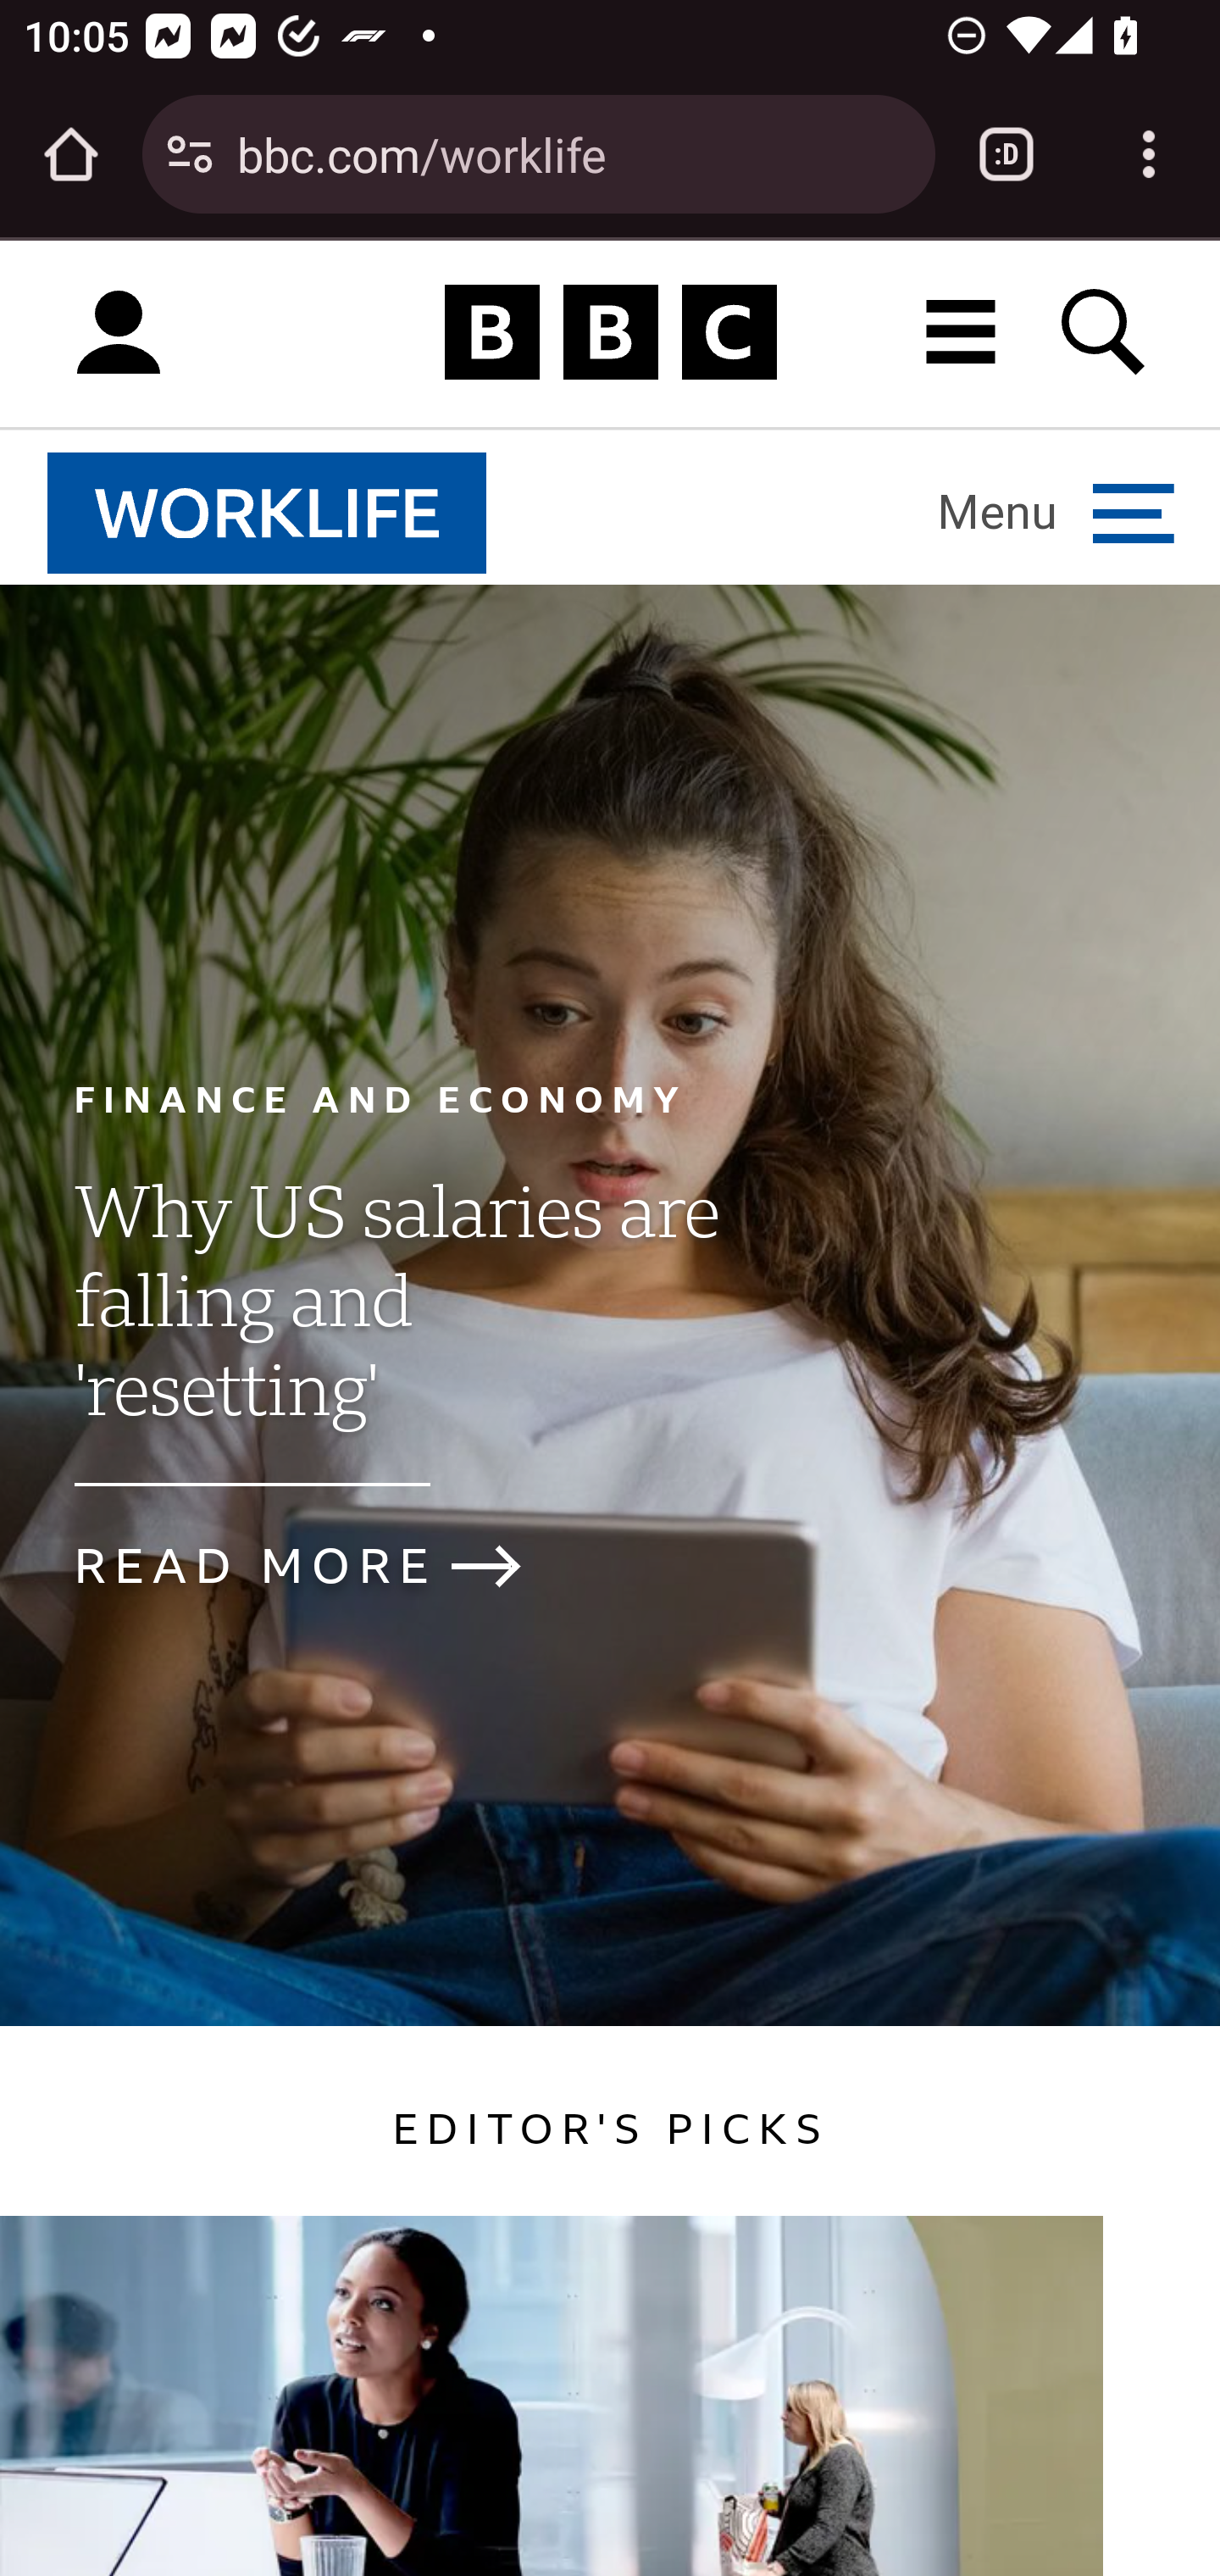  What do you see at coordinates (119, 333) in the screenshot?
I see `Sign in` at bounding box center [119, 333].